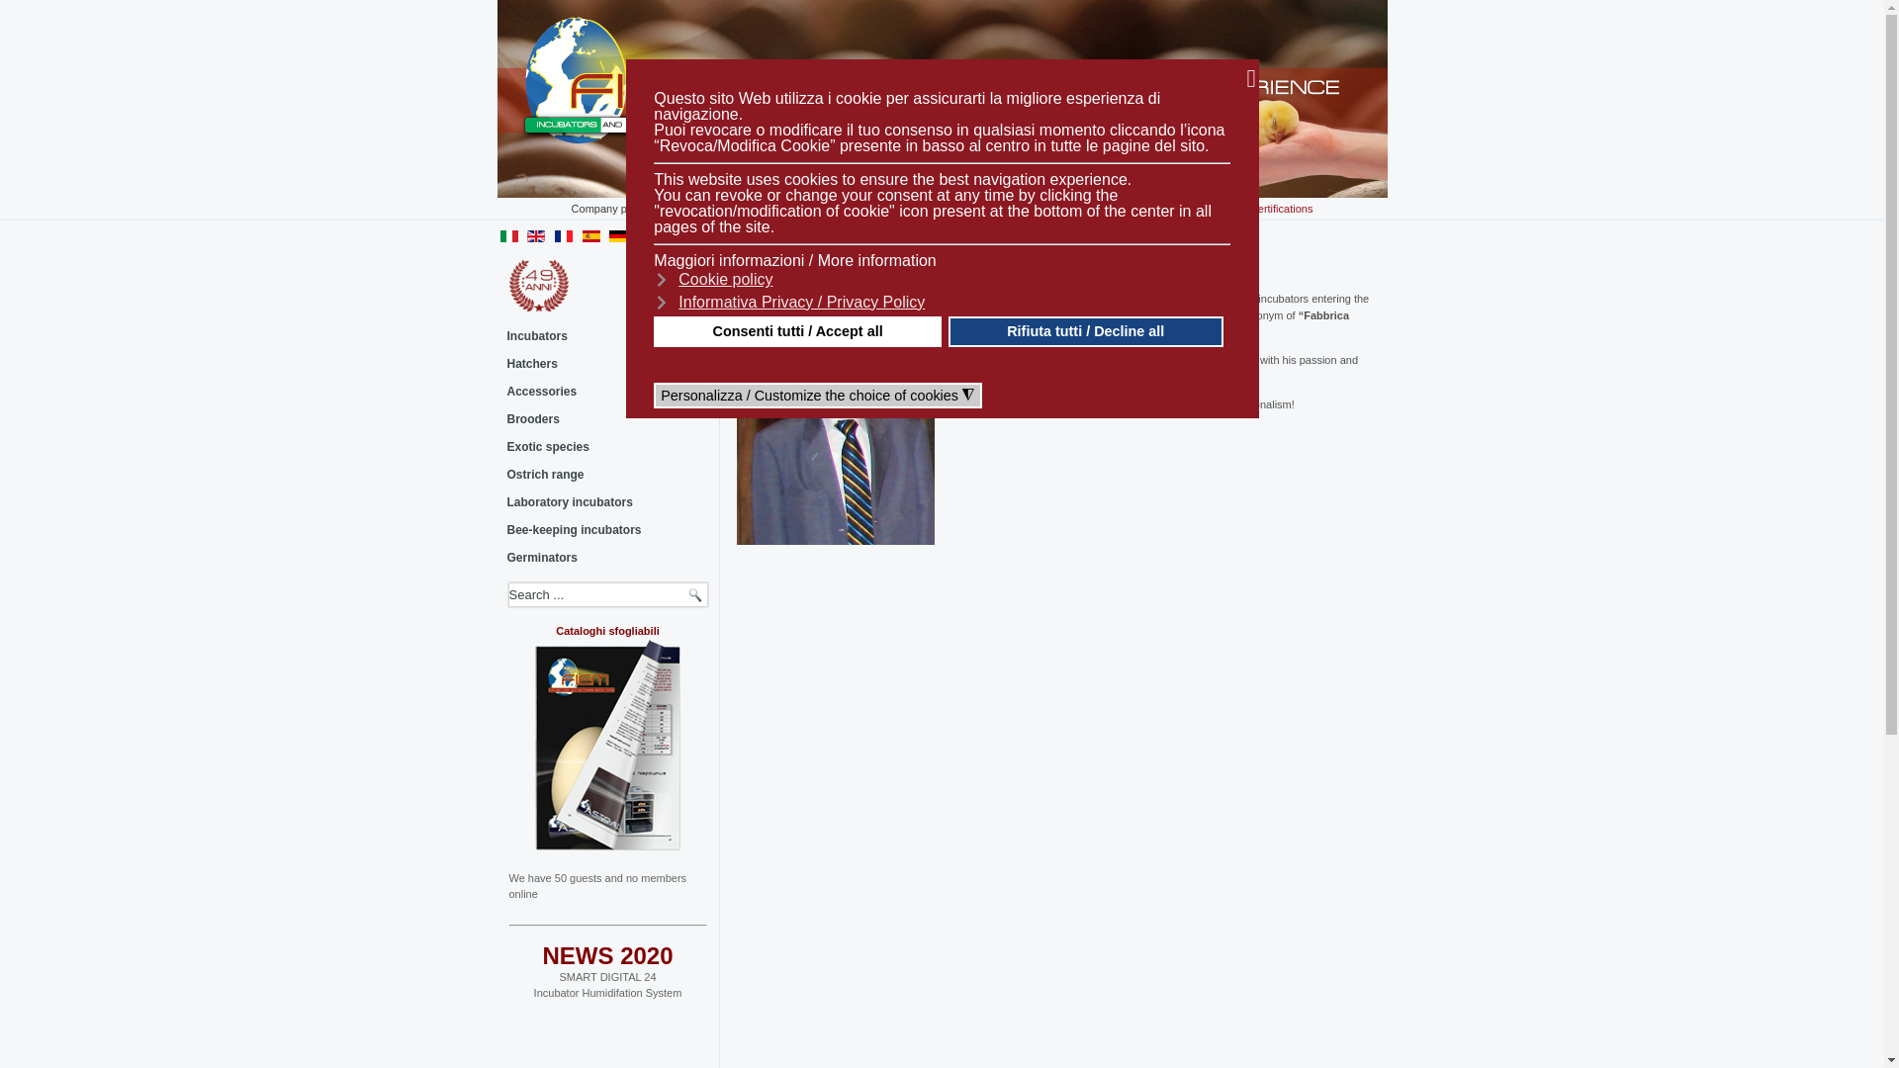  What do you see at coordinates (831, 208) in the screenshot?
I see `How to reach us` at bounding box center [831, 208].